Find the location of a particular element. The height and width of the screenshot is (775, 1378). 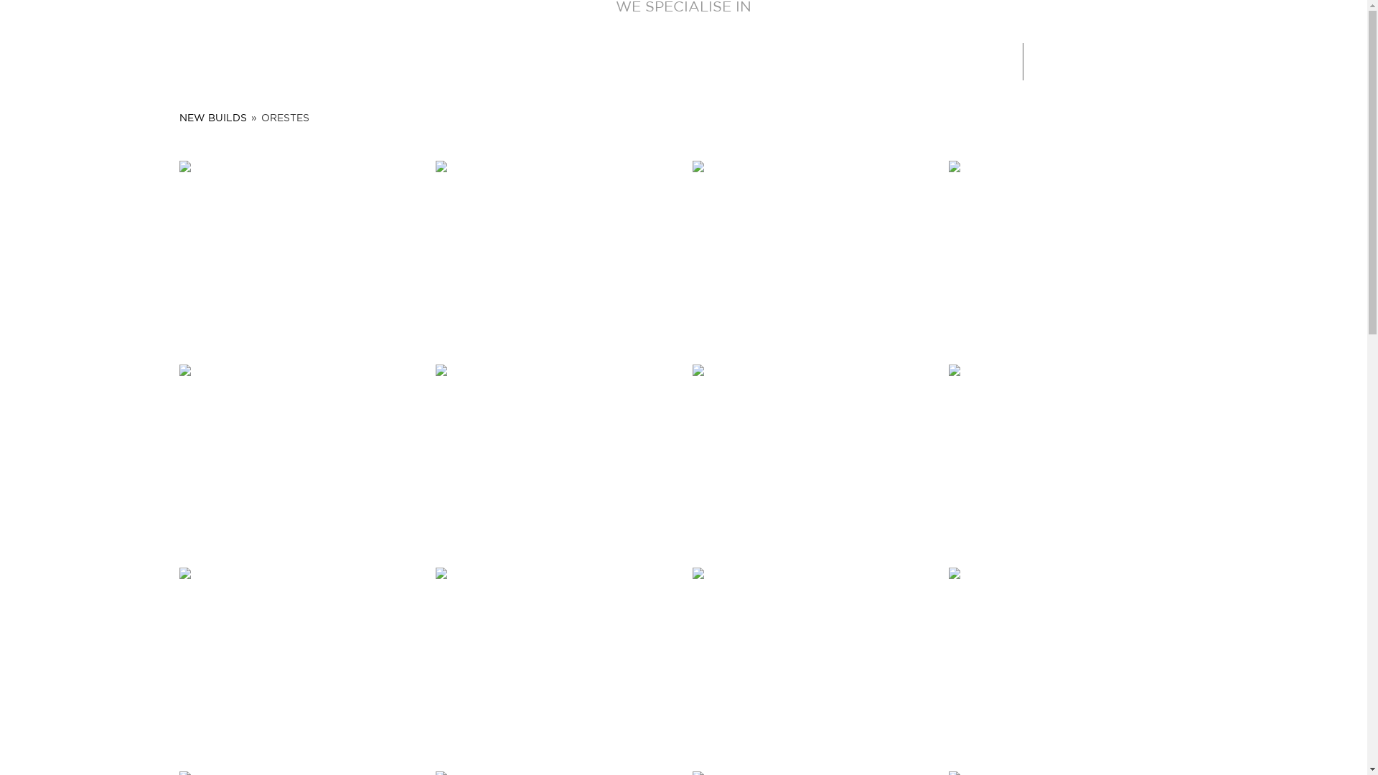

Orestes is located at coordinates (556, 660).